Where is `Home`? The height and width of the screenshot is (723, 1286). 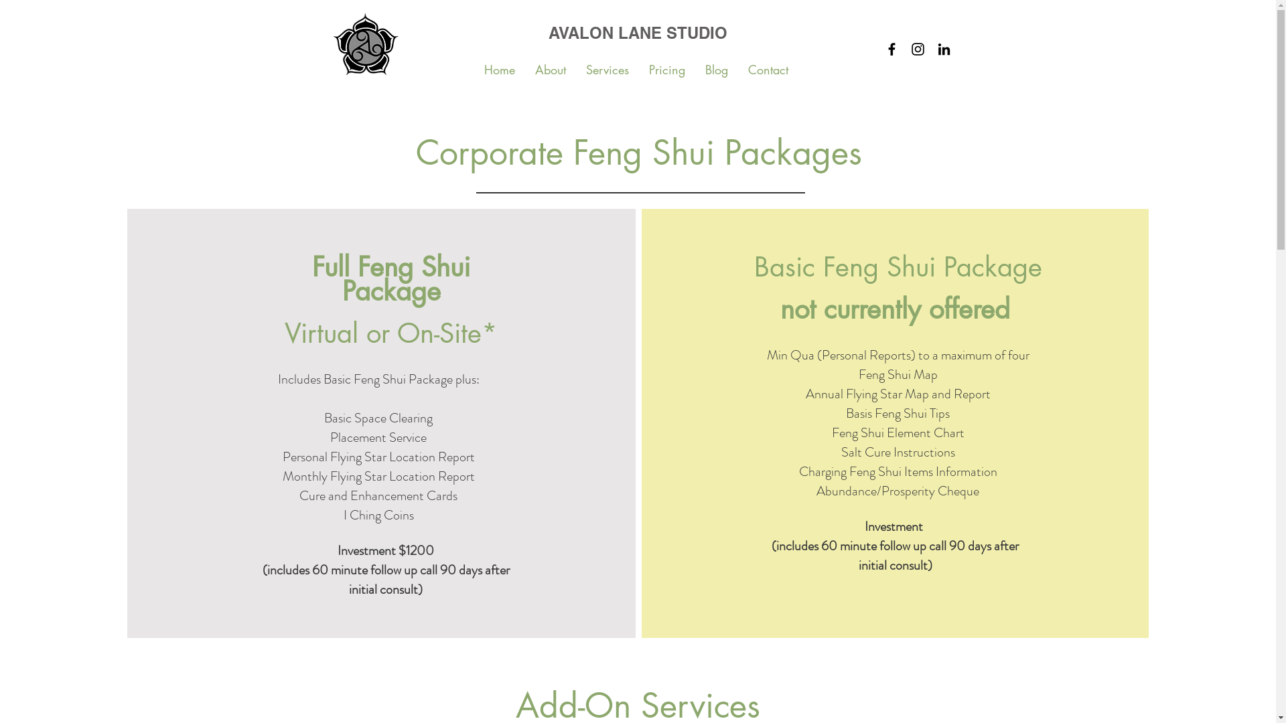 Home is located at coordinates (500, 70).